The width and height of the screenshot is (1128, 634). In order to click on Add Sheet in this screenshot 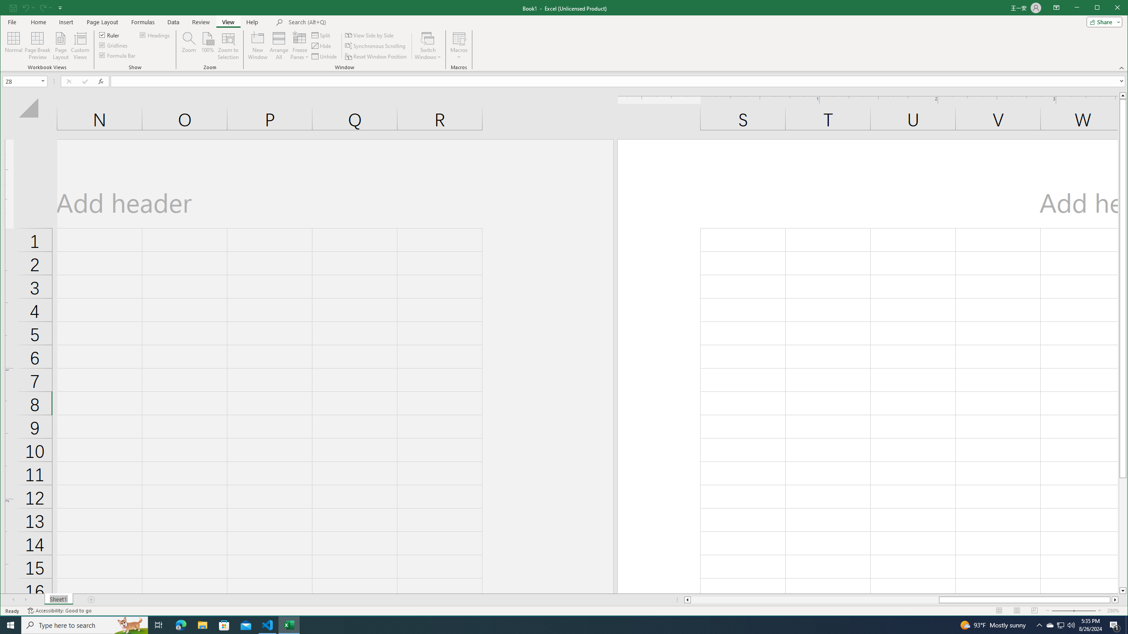, I will do `click(92, 600)`.